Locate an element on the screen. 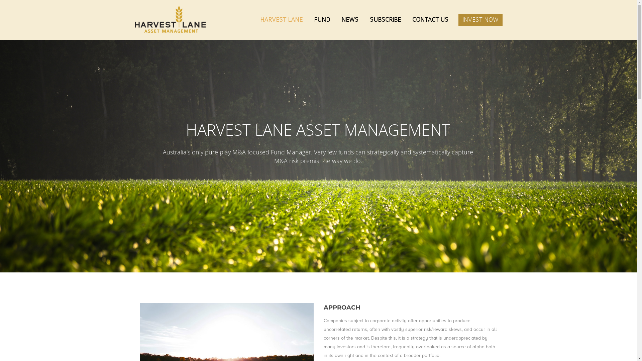 The width and height of the screenshot is (642, 361). FUND is located at coordinates (322, 20).